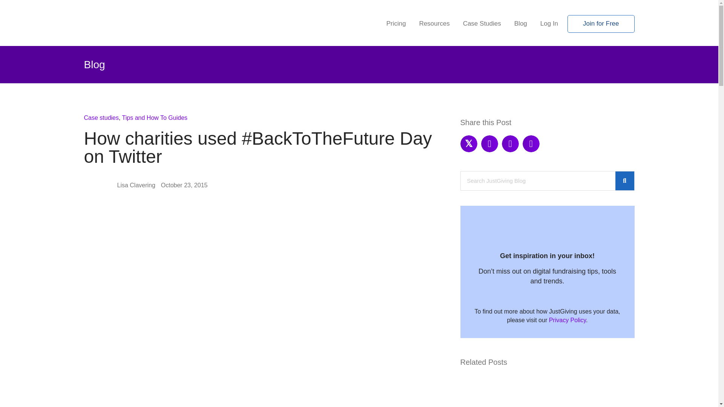 The width and height of the screenshot is (724, 407). Describe the element at coordinates (520, 24) in the screenshot. I see `Blog` at that location.